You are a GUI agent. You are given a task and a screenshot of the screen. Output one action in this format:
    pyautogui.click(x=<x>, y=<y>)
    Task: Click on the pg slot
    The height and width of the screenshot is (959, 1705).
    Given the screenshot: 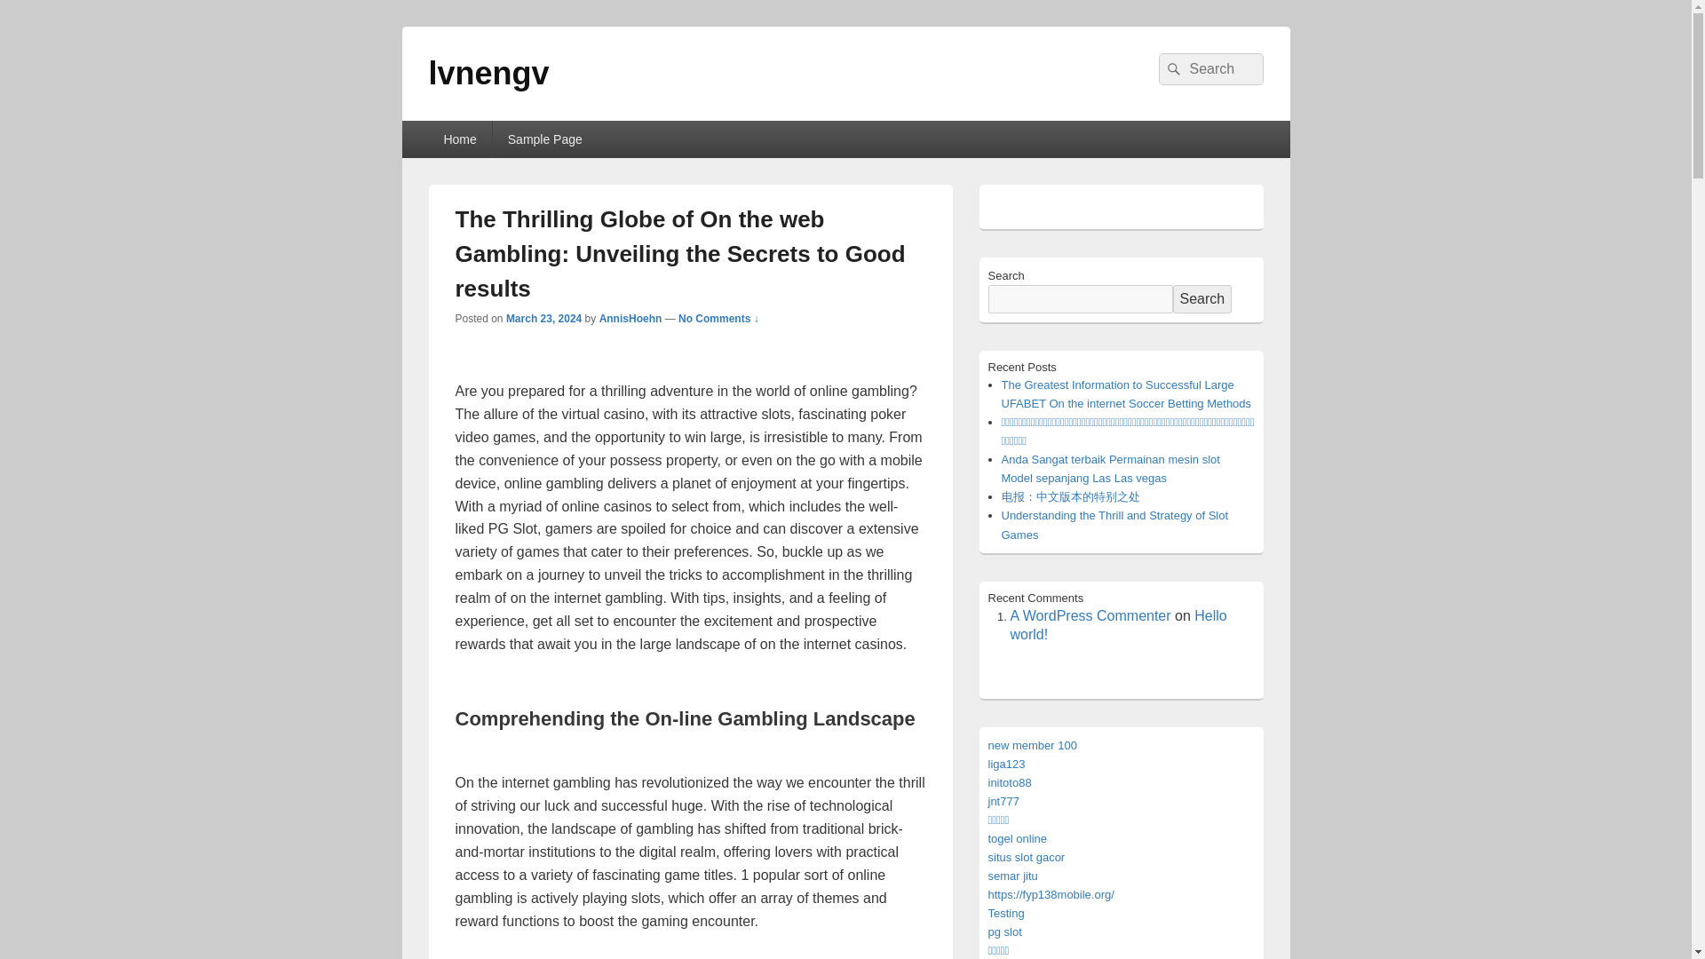 What is the action you would take?
    pyautogui.click(x=1003, y=932)
    